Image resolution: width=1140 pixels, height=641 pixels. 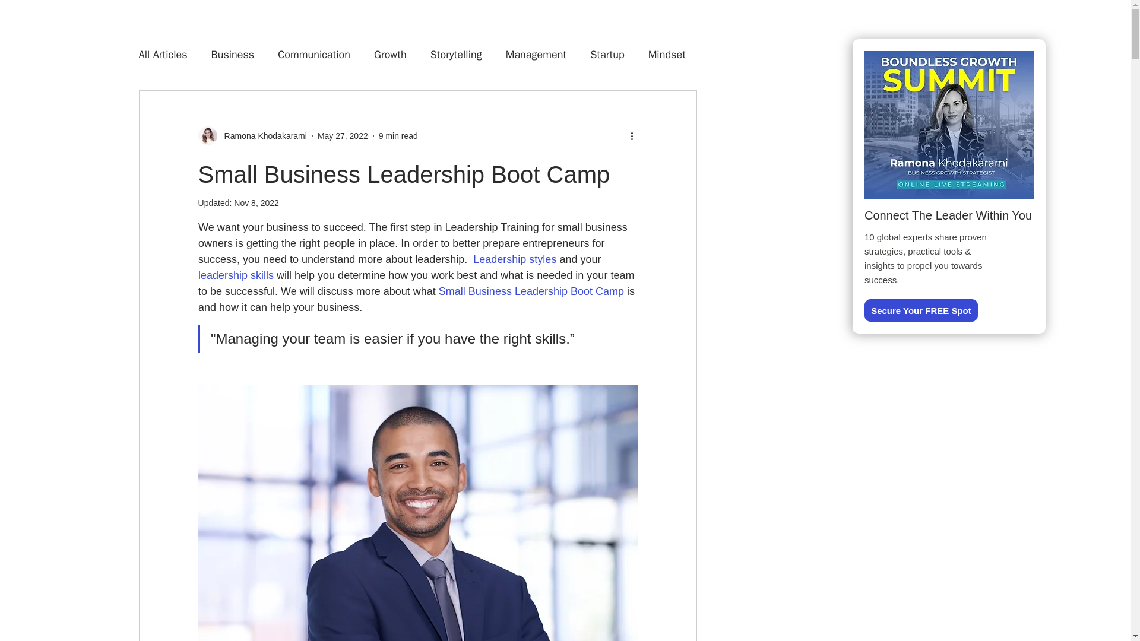 I want to click on Management, so click(x=536, y=54).